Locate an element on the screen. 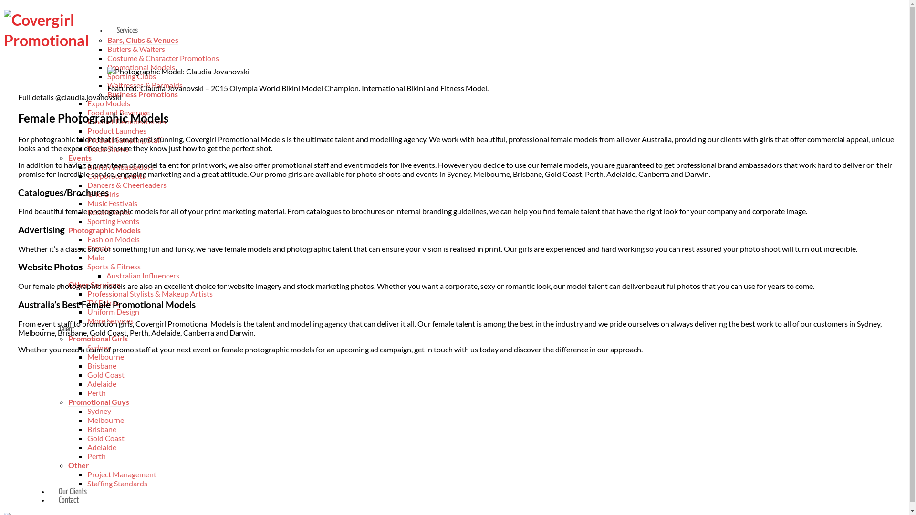 This screenshot has height=515, width=916. Product Sampling Staff is located at coordinates (125, 139).